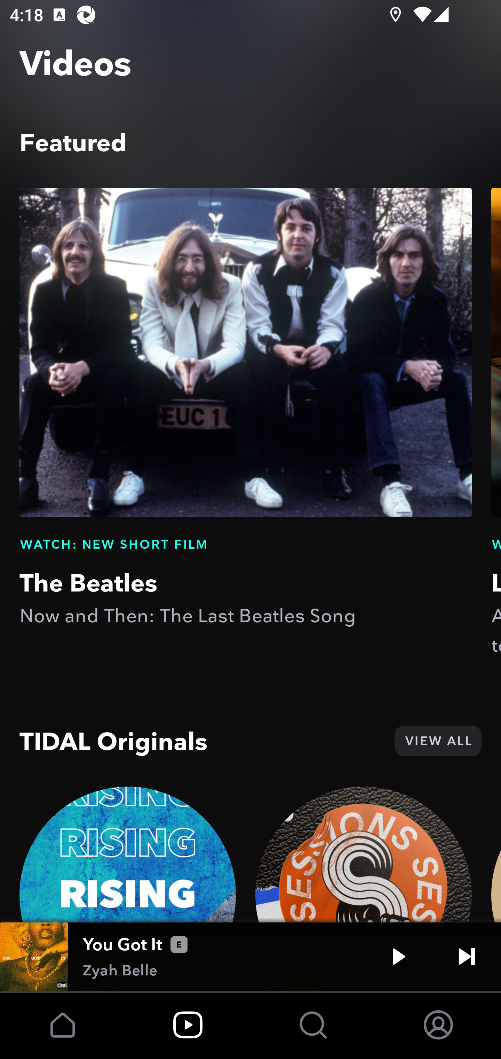  What do you see at coordinates (250, 957) in the screenshot?
I see `You Got It    Zyah Belle Play` at bounding box center [250, 957].